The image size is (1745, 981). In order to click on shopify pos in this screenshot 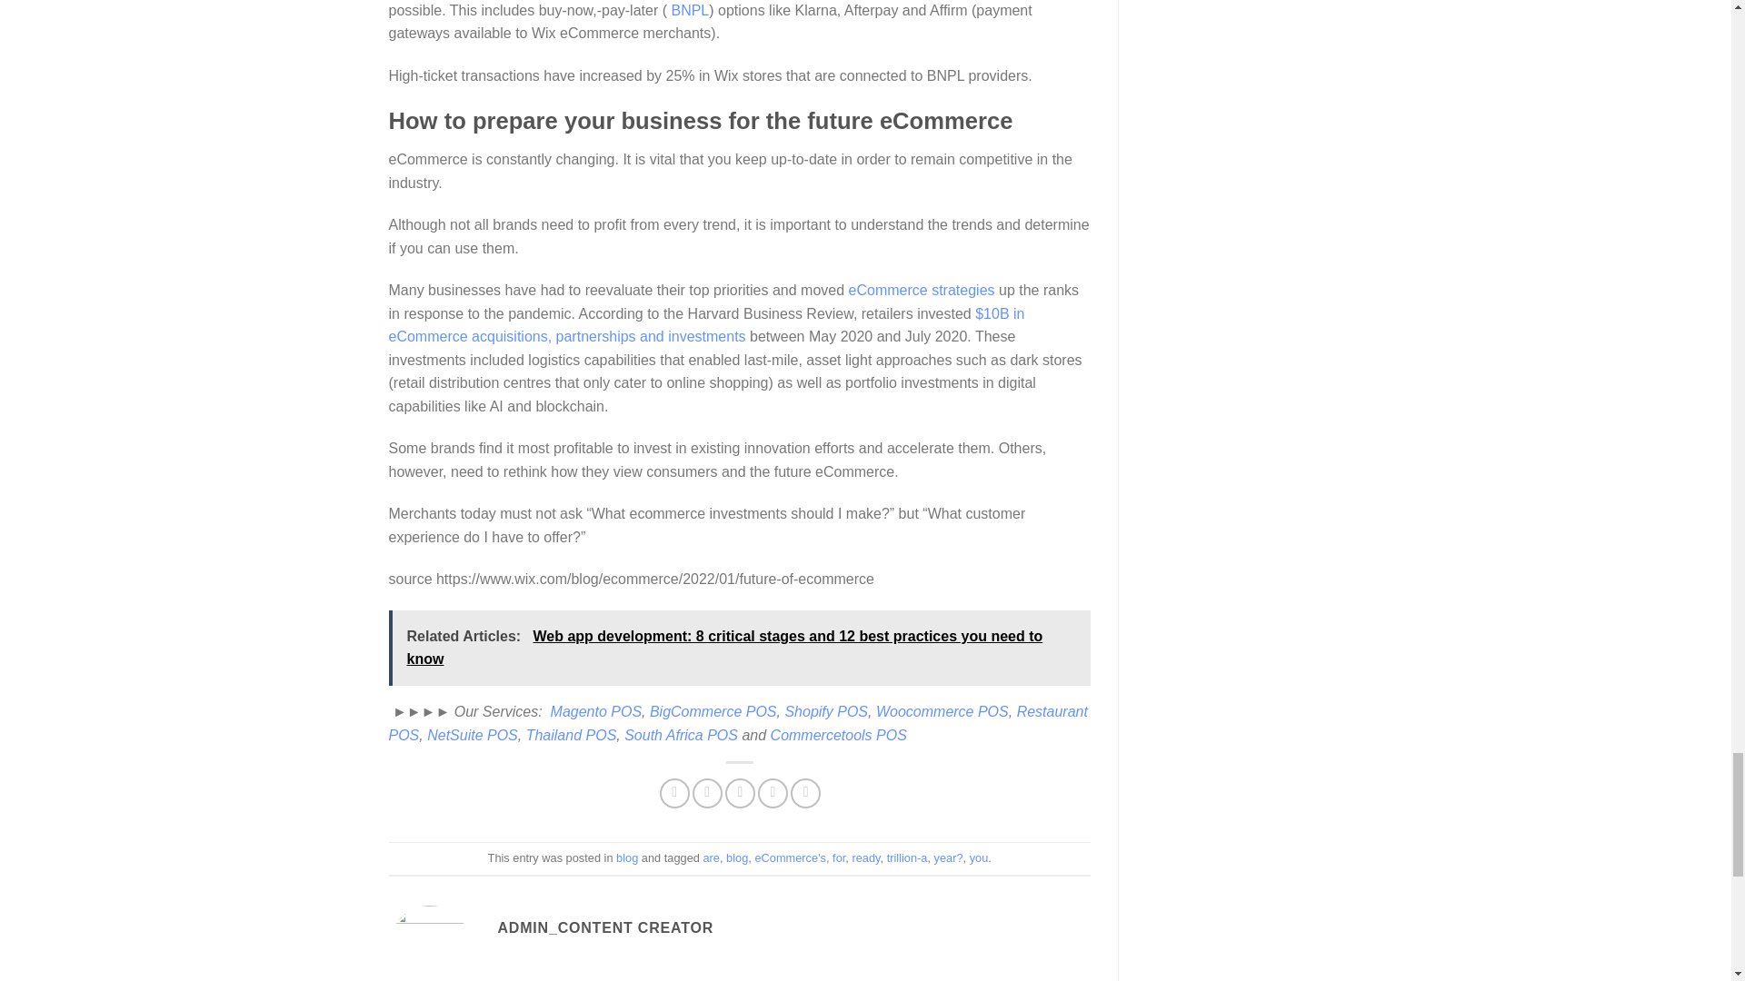, I will do `click(825, 711)`.